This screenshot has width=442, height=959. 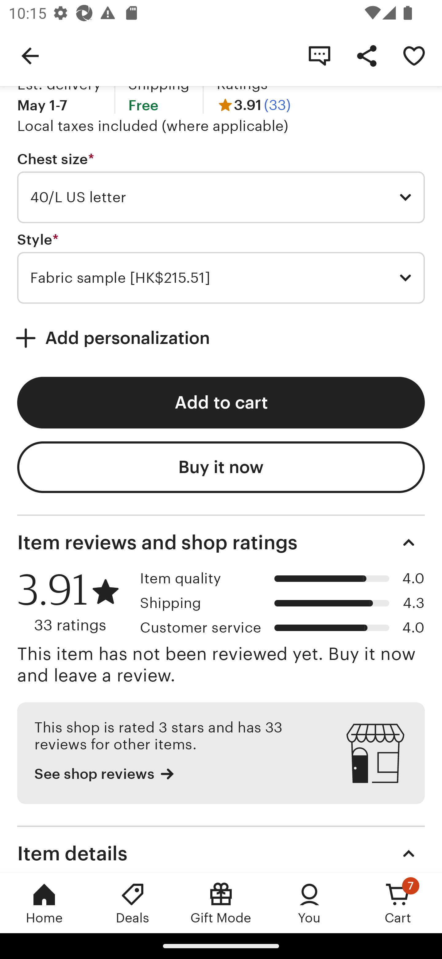 I want to click on Item details, so click(x=221, y=849).